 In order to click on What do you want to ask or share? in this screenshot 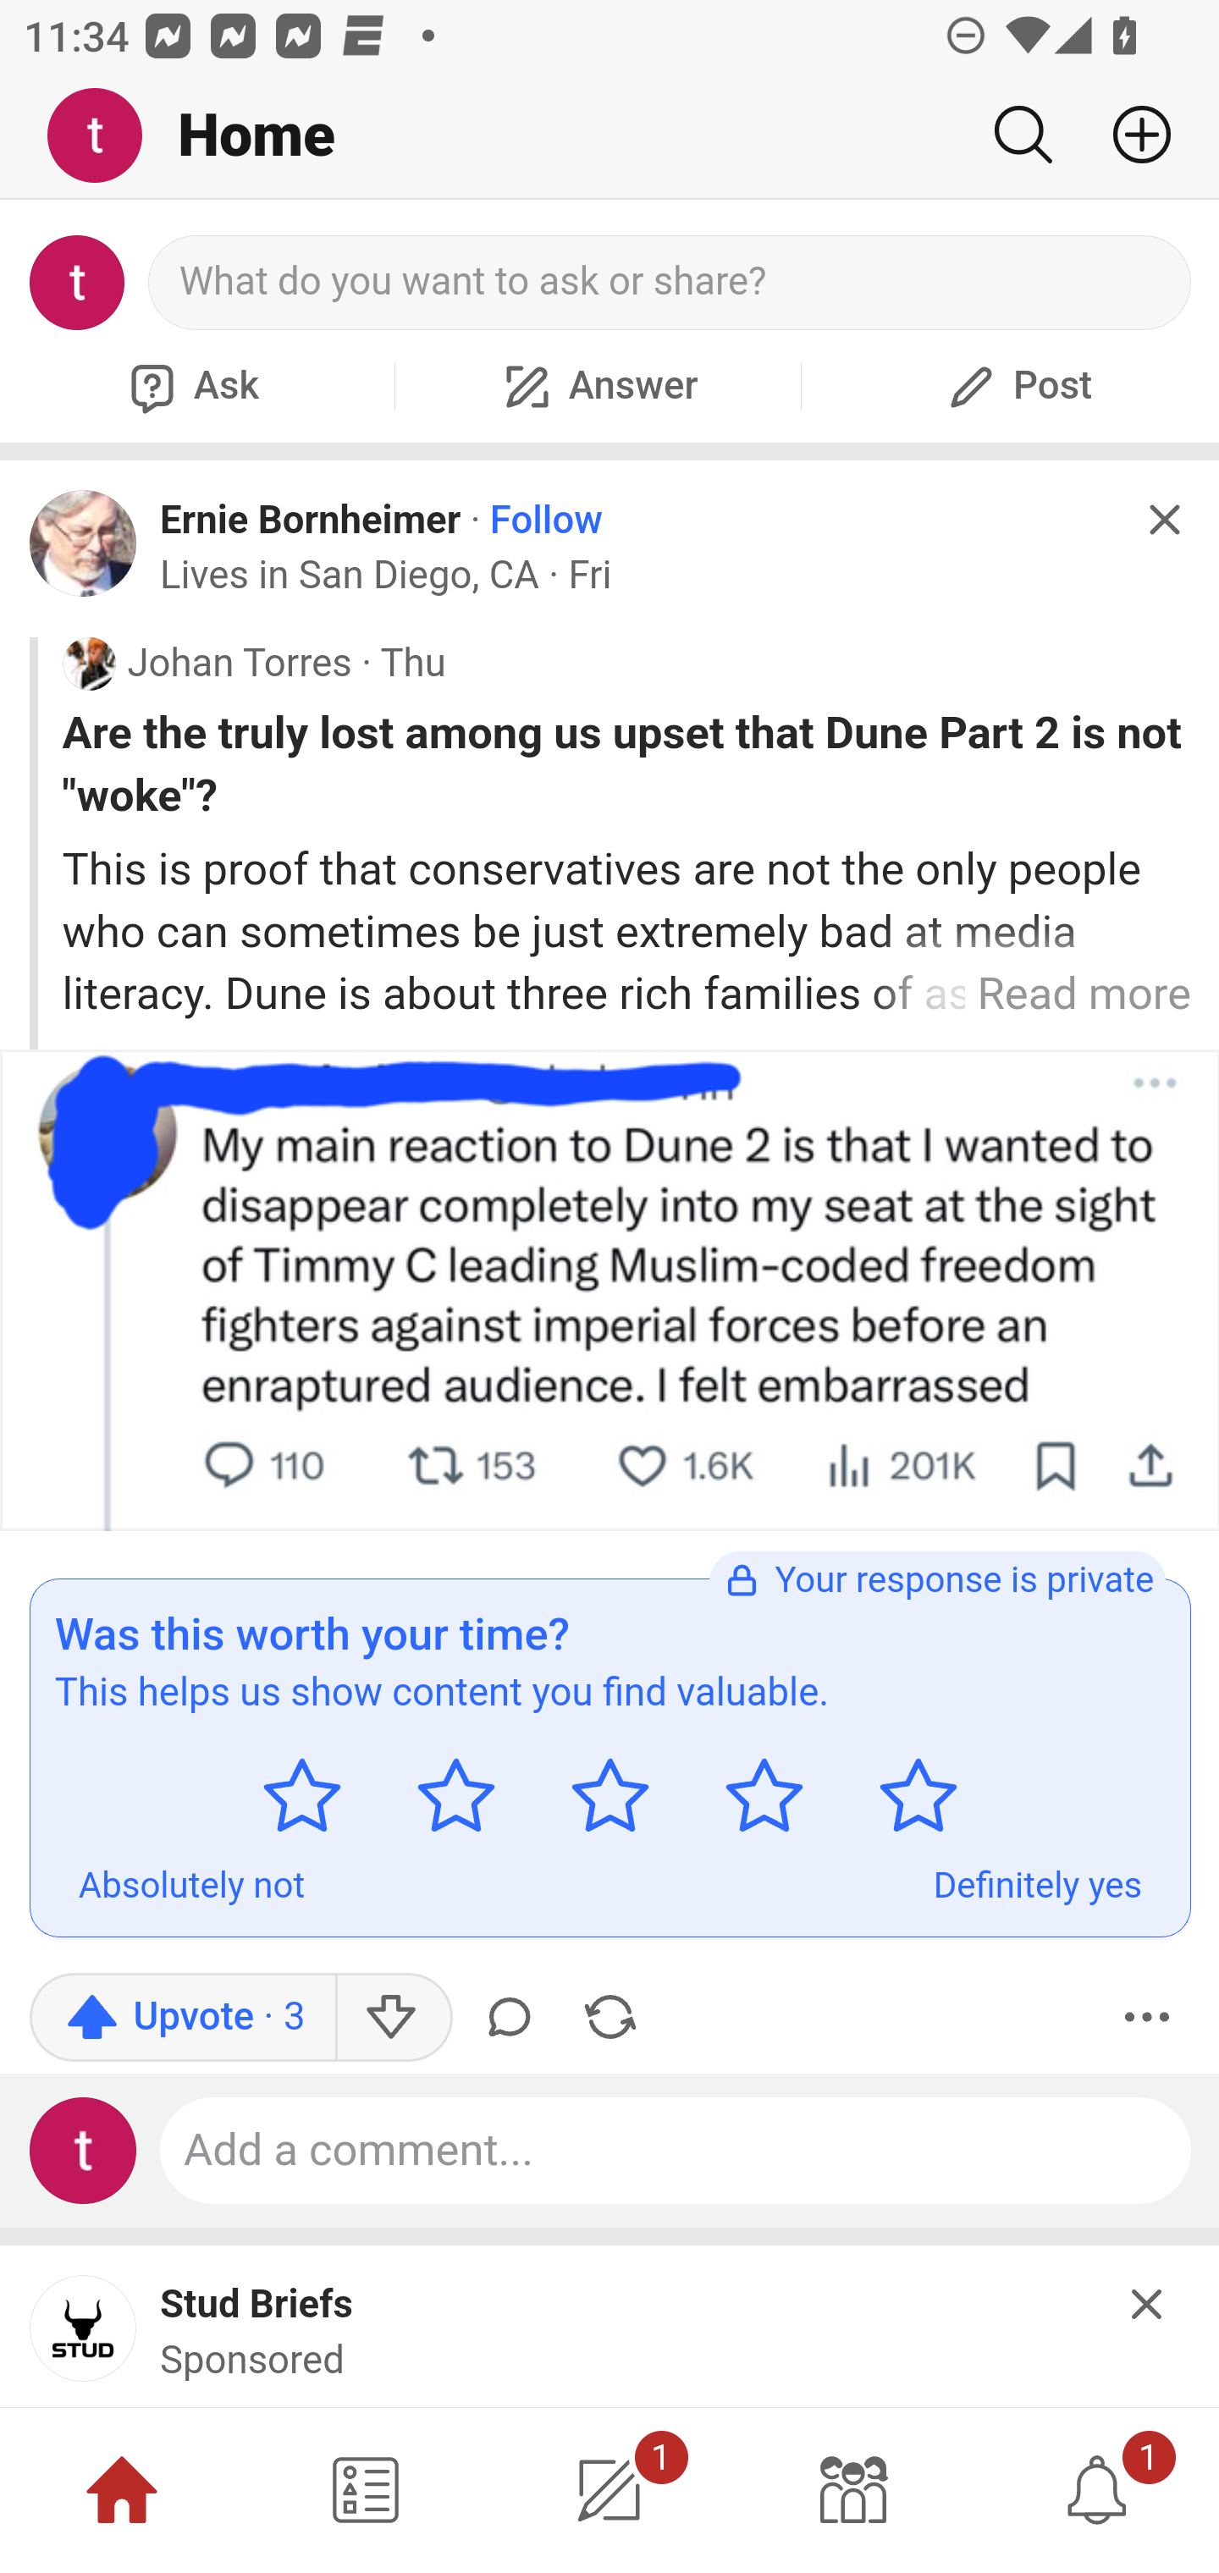, I will do `click(670, 283)`.